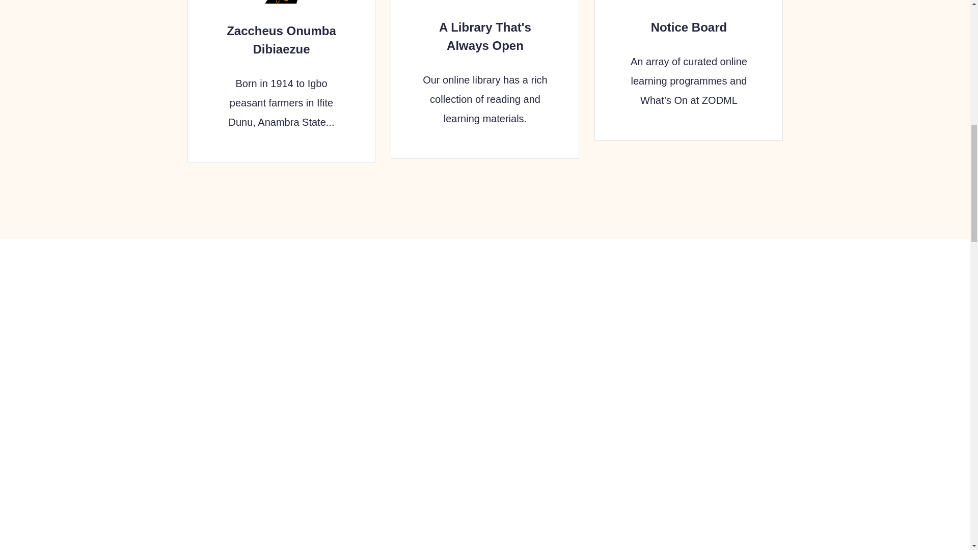  What do you see at coordinates (485, 36) in the screenshot?
I see `A Library That's Always Open` at bounding box center [485, 36].